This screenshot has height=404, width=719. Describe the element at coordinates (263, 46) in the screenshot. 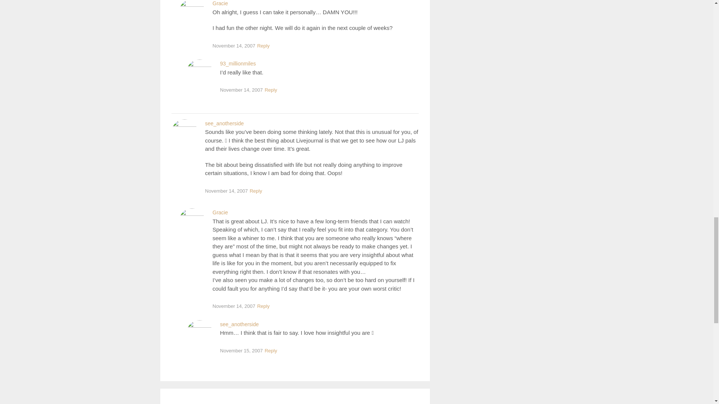

I see `Reply` at that location.